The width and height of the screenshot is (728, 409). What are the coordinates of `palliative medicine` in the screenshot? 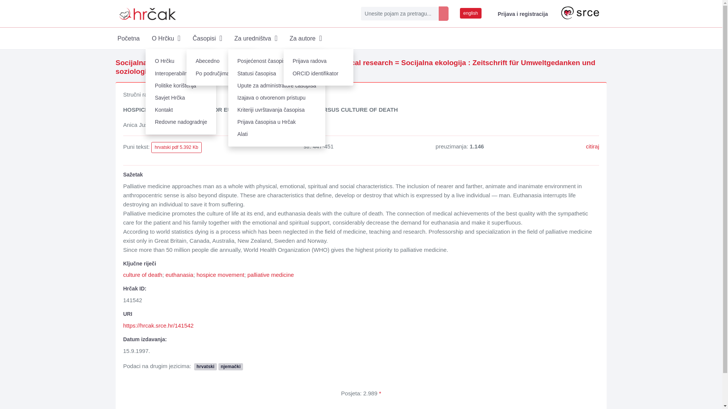 It's located at (271, 275).